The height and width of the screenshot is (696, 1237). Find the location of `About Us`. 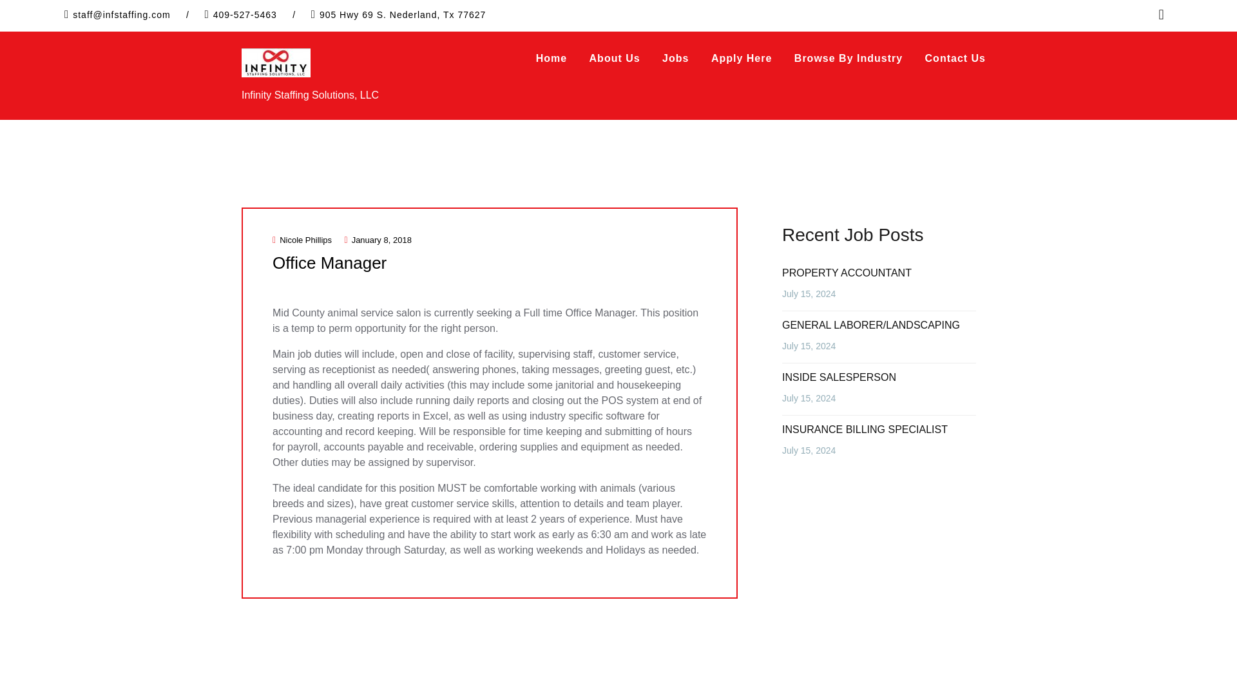

About Us is located at coordinates (615, 59).